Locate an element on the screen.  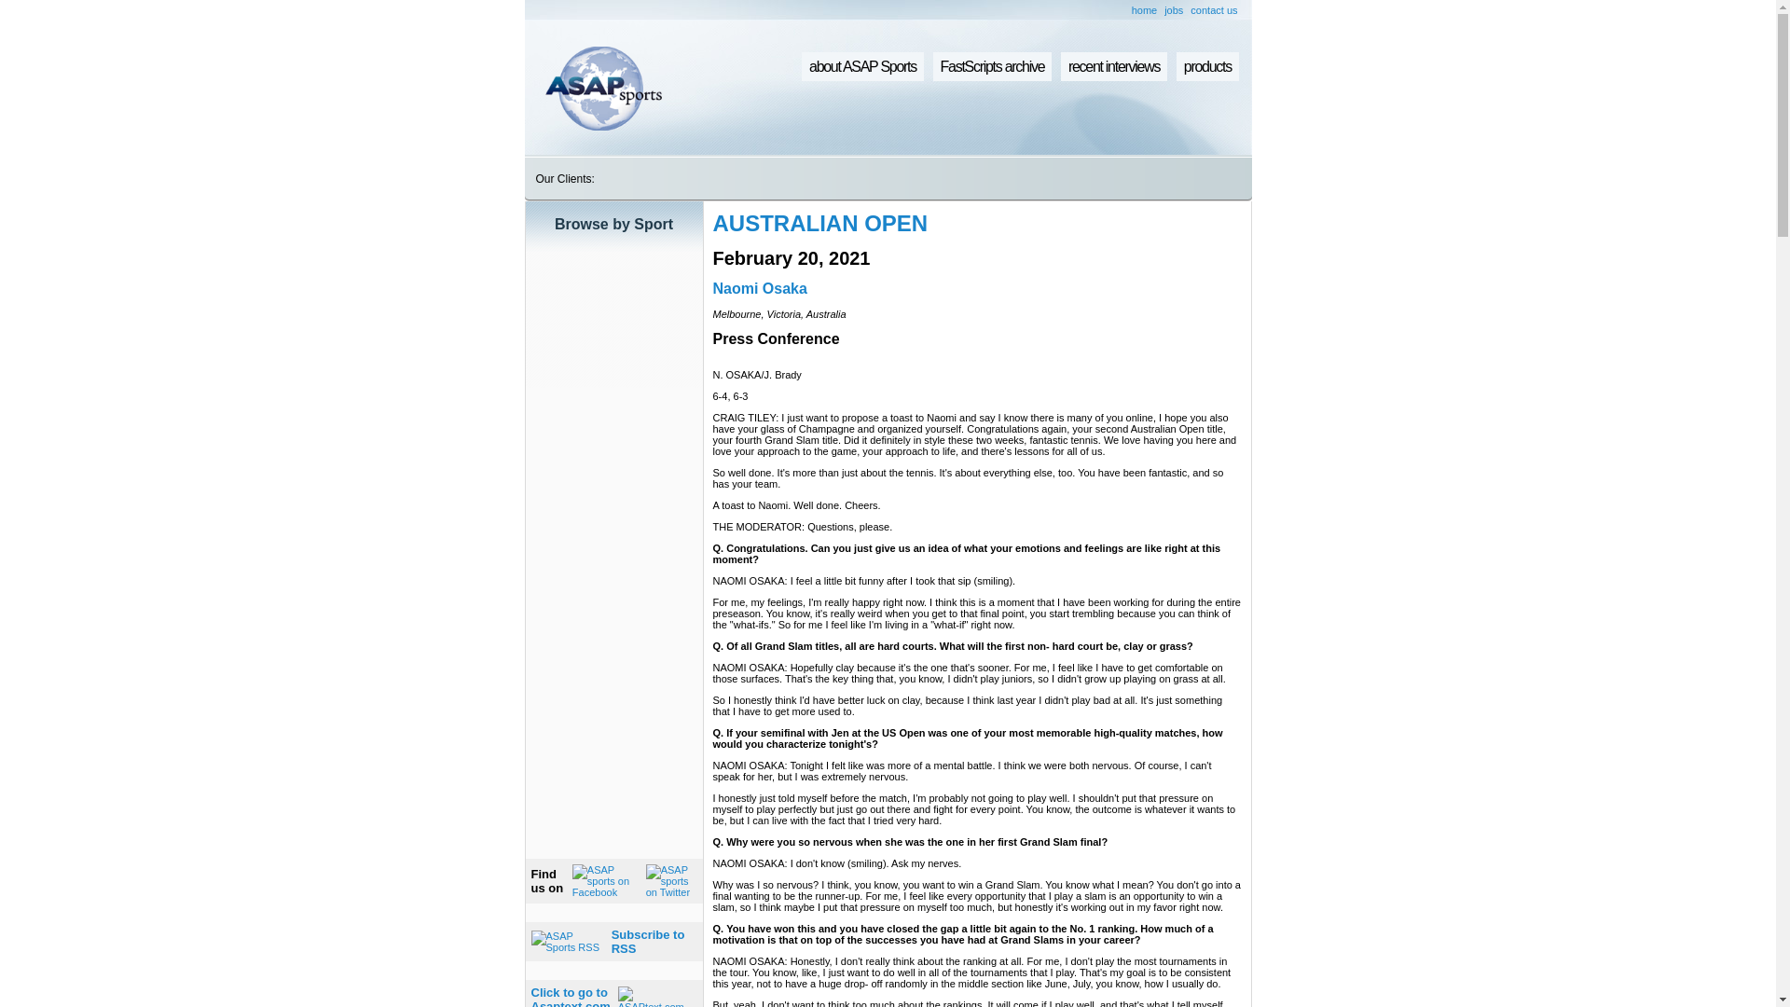
recent interviews is located at coordinates (1174, 10).